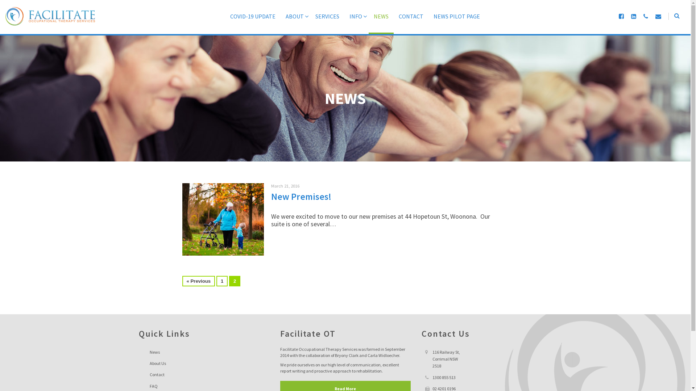 This screenshot has width=696, height=391. What do you see at coordinates (253, 22) in the screenshot?
I see `COVID-19 UPDATE` at bounding box center [253, 22].